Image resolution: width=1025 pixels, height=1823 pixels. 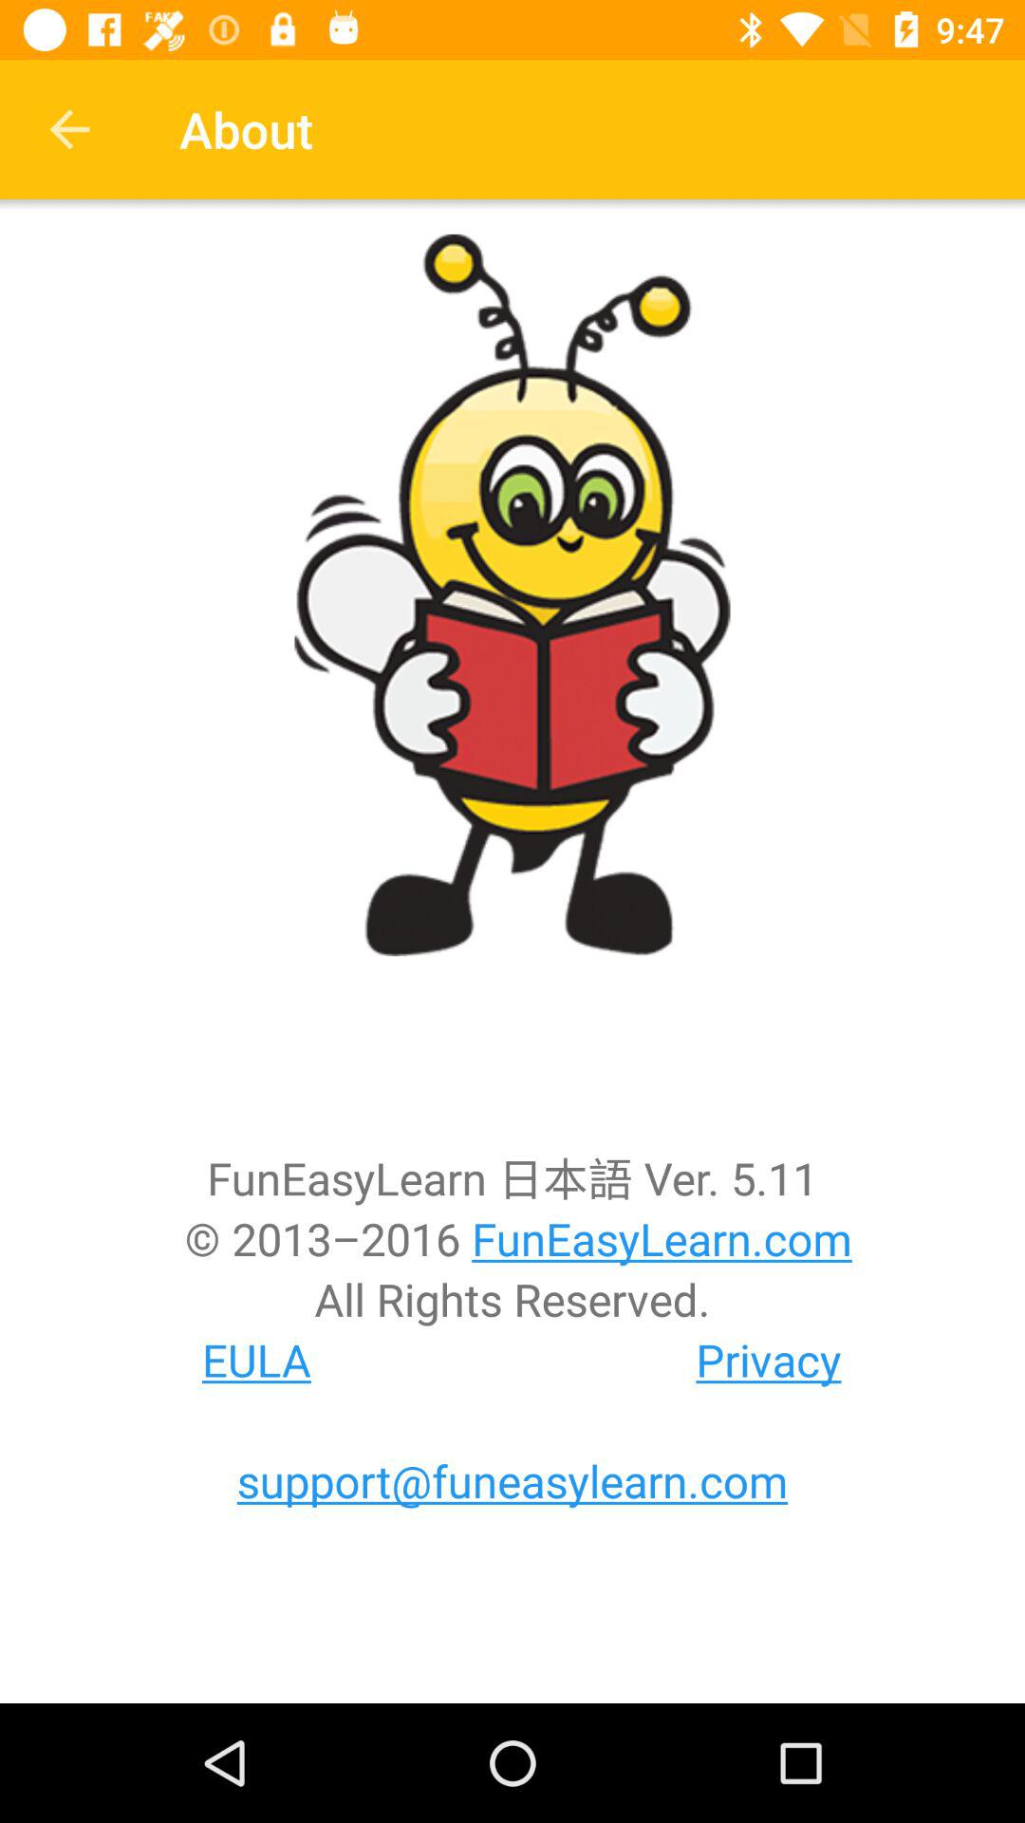 What do you see at coordinates (256, 1360) in the screenshot?
I see `jump to the eula` at bounding box center [256, 1360].